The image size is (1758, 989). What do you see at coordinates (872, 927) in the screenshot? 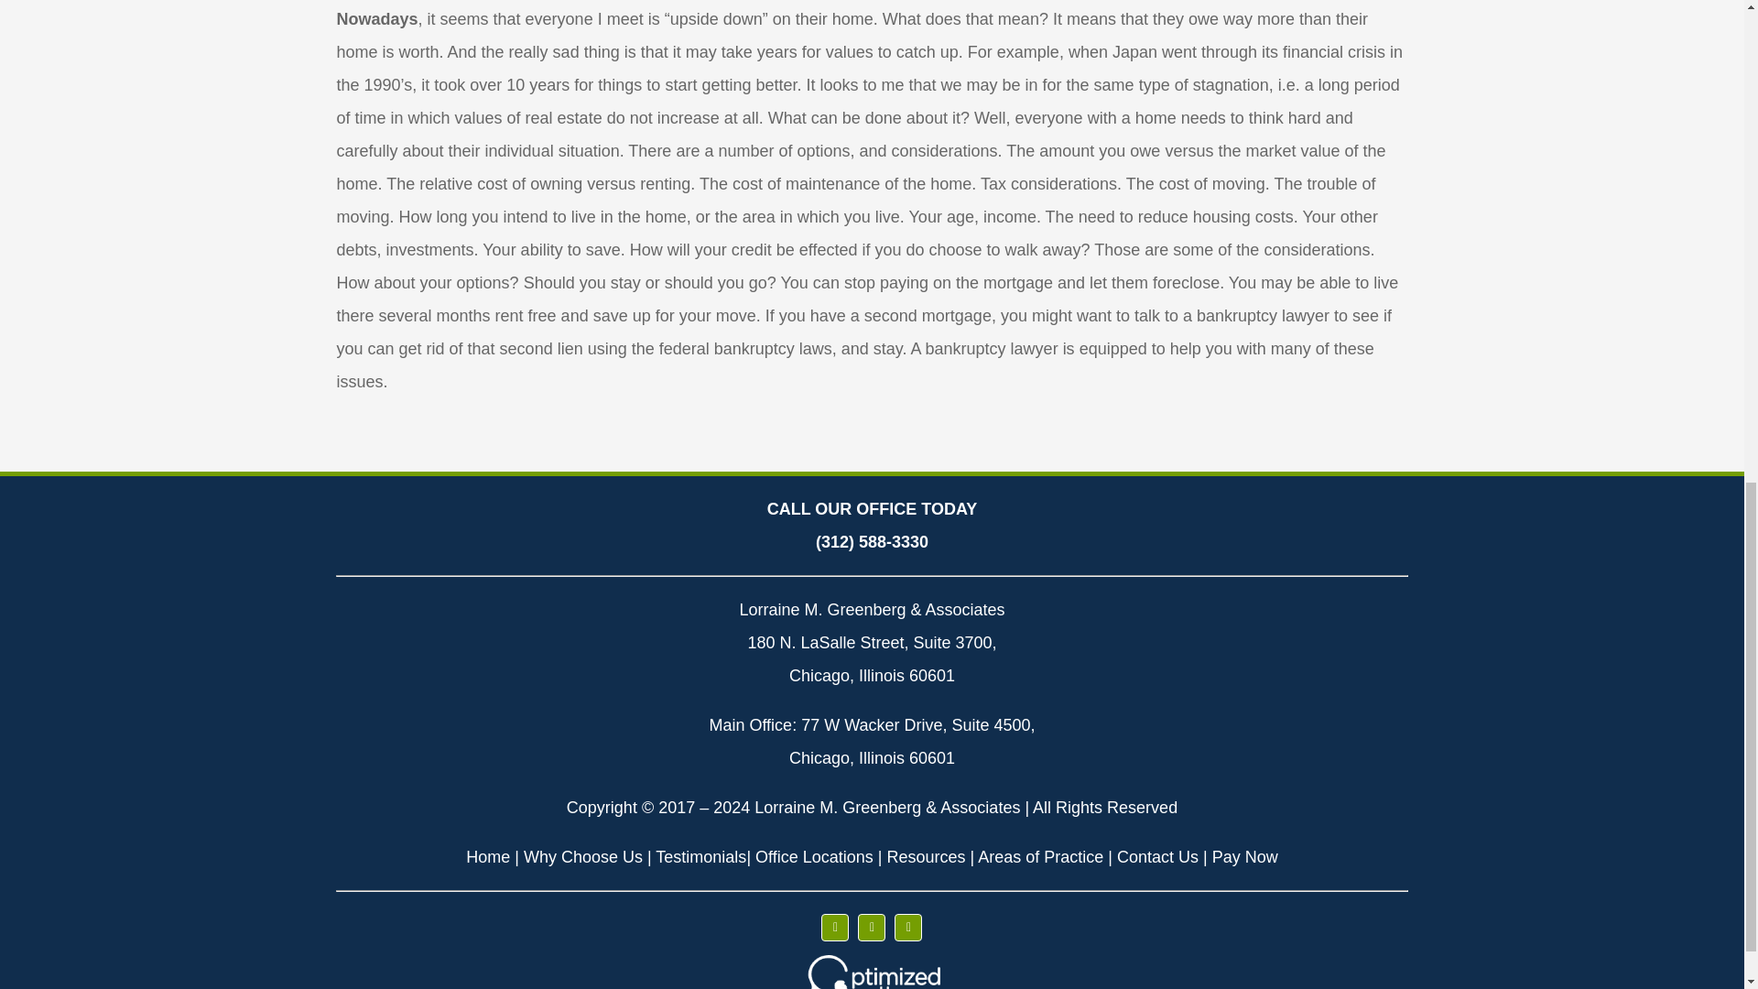
I see `Twitter` at bounding box center [872, 927].